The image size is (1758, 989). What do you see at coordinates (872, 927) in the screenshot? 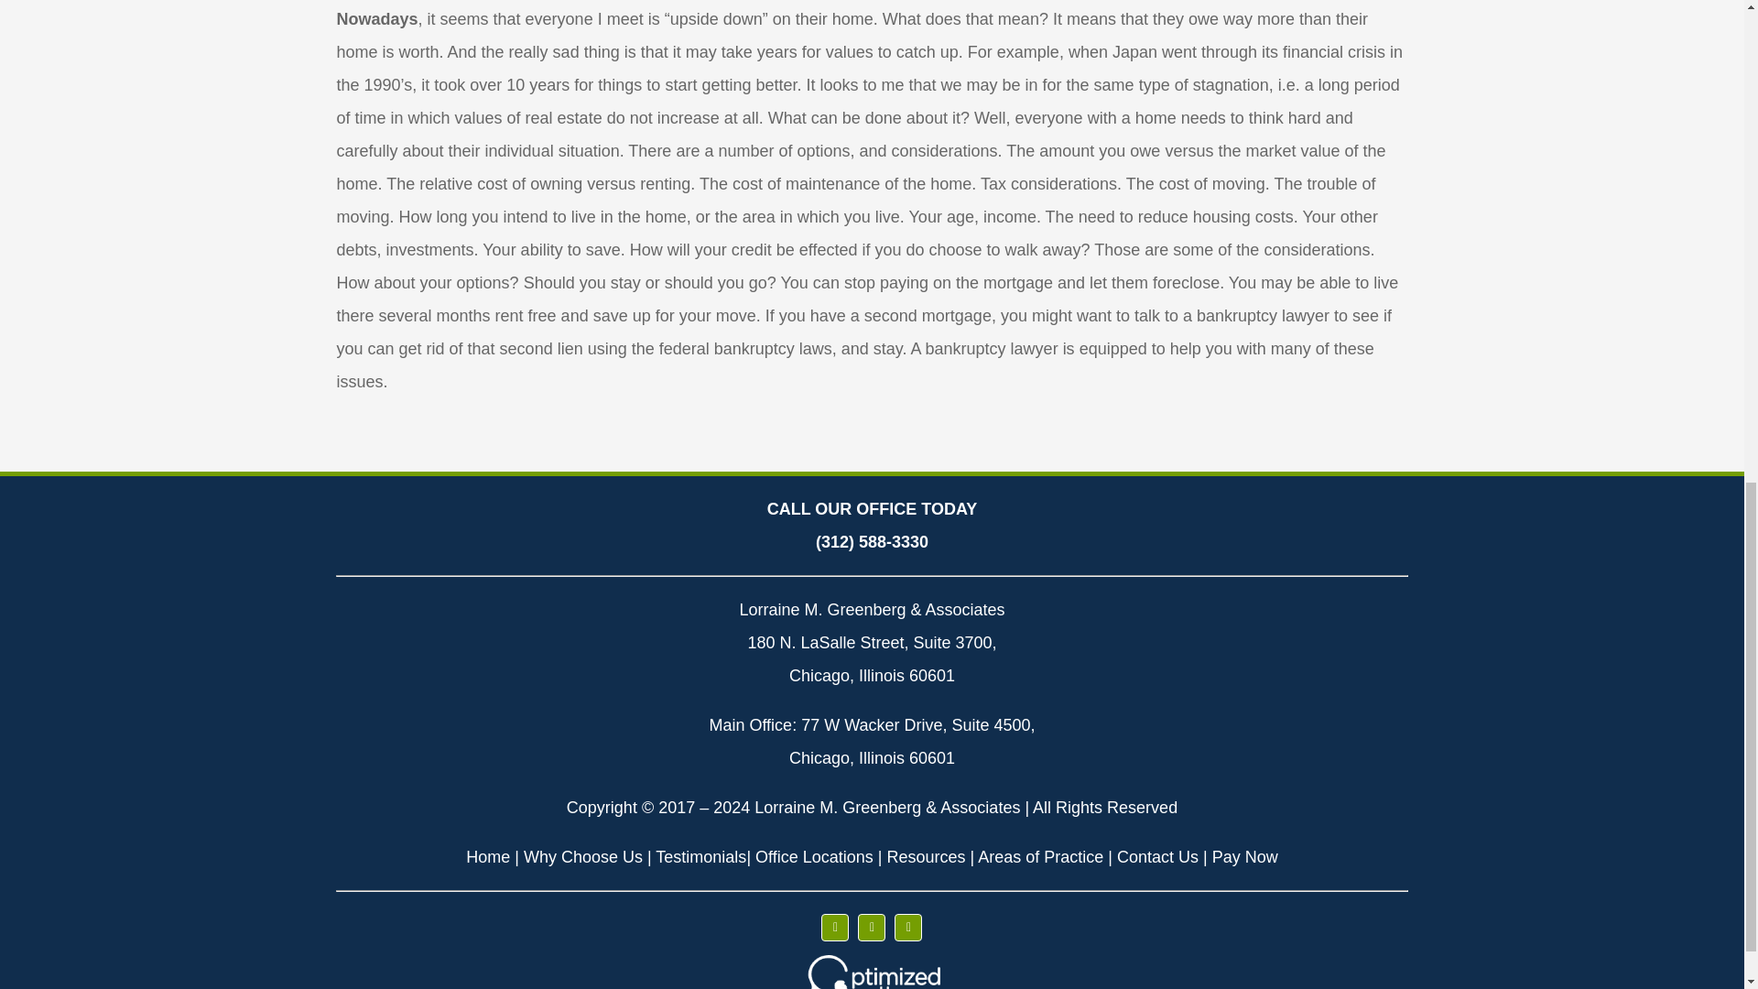
I see `Twitter` at bounding box center [872, 927].